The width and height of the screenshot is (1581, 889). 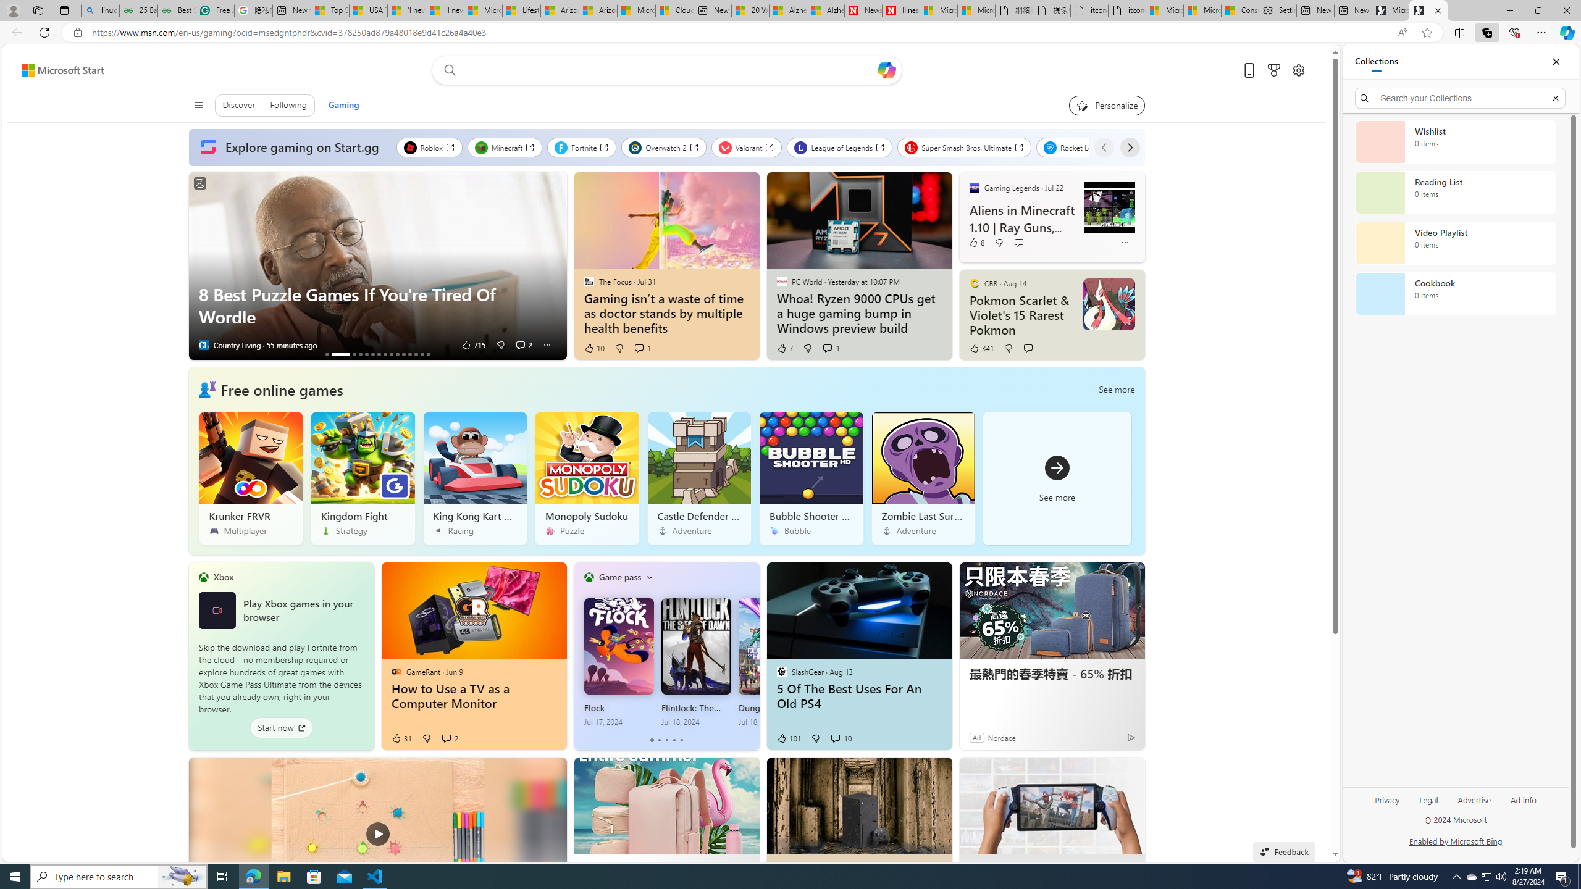 I want to click on Video Playlist collection, 0 items, so click(x=1455, y=243).